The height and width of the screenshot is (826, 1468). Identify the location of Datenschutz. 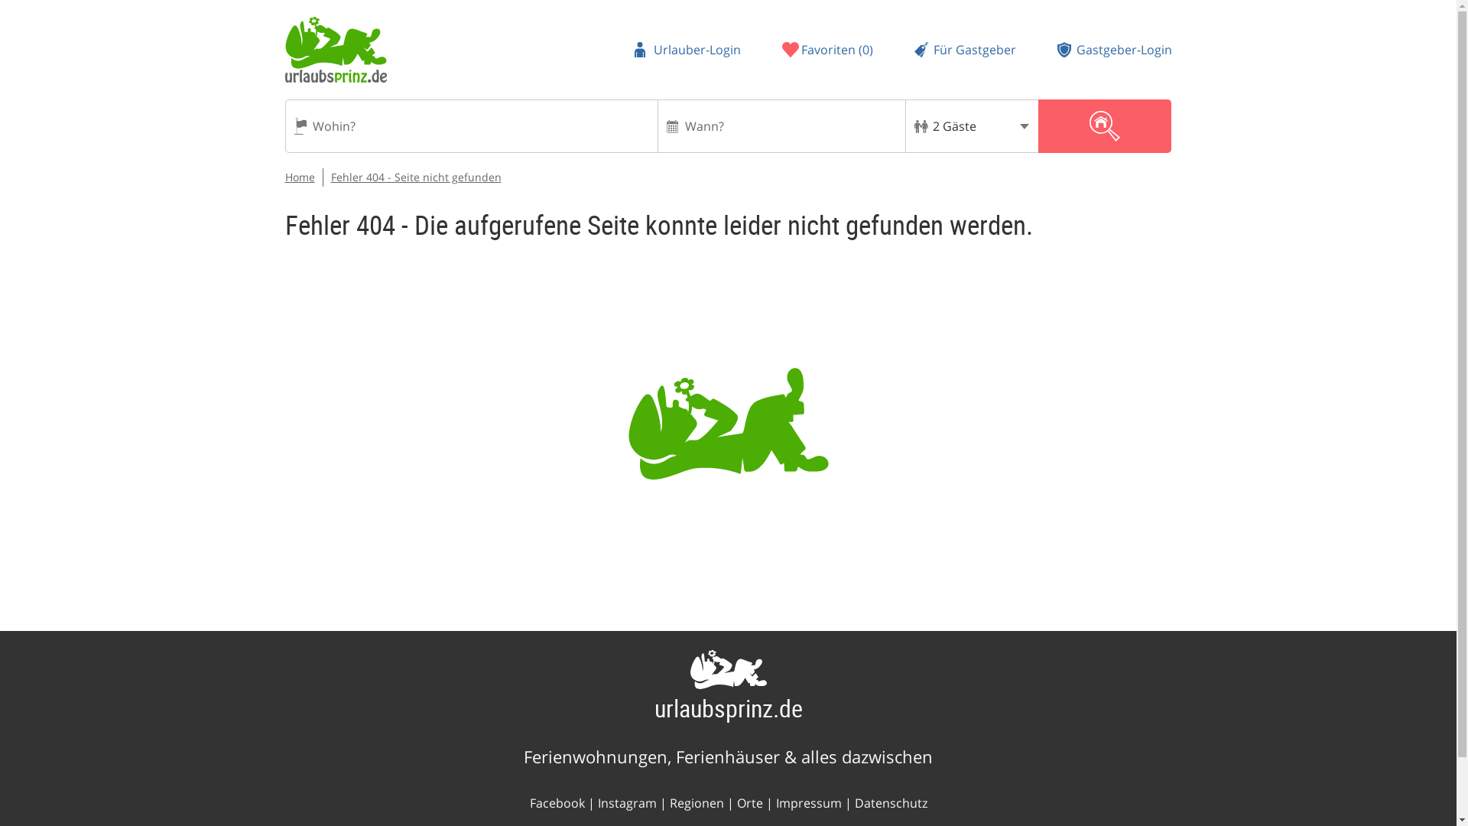
(891, 802).